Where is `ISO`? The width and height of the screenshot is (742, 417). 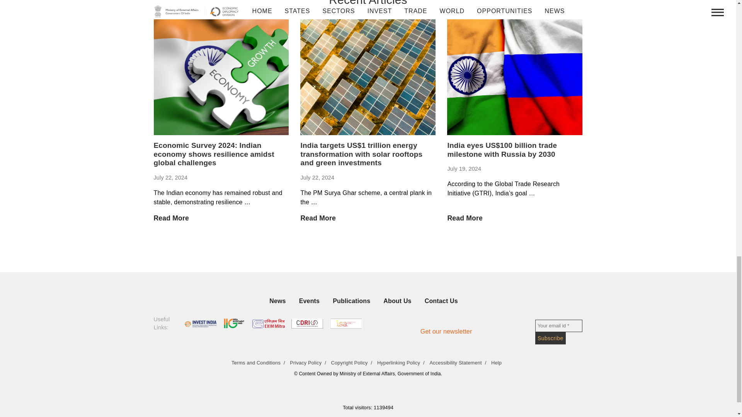
ISO is located at coordinates (345, 324).